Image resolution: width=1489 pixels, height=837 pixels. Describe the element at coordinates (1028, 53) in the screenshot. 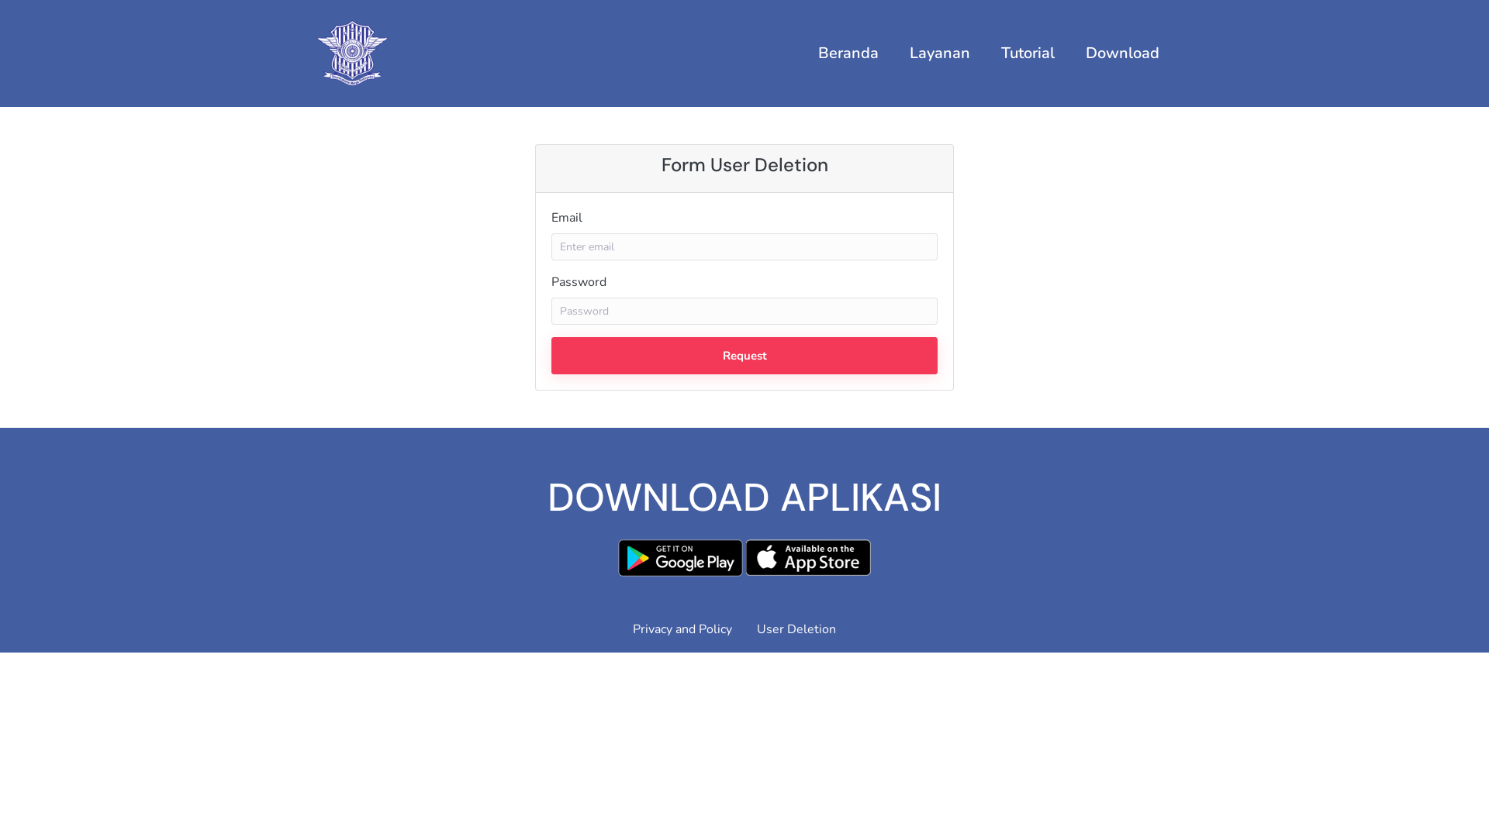

I see `Tutorial` at that location.